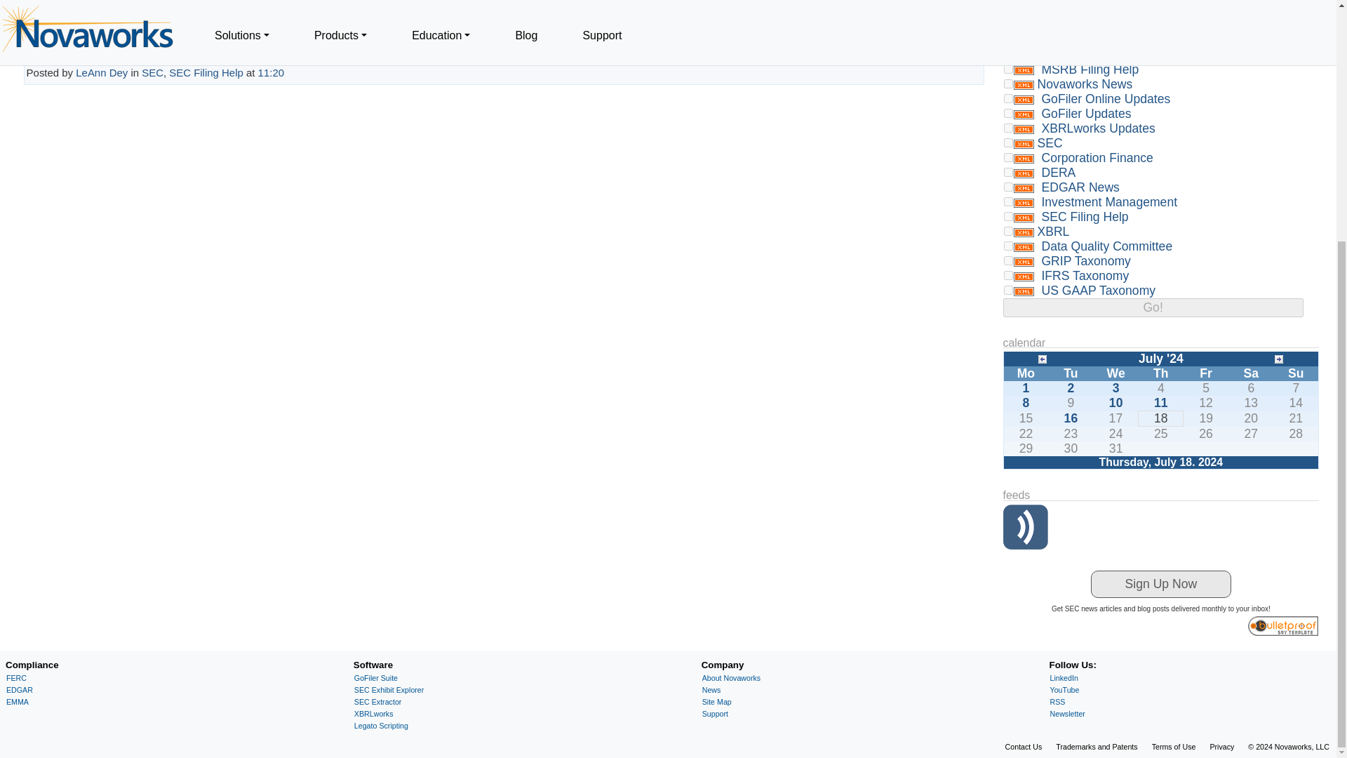 The height and width of the screenshot is (758, 1347). What do you see at coordinates (206, 73) in the screenshot?
I see `SEC Filing Help` at bounding box center [206, 73].